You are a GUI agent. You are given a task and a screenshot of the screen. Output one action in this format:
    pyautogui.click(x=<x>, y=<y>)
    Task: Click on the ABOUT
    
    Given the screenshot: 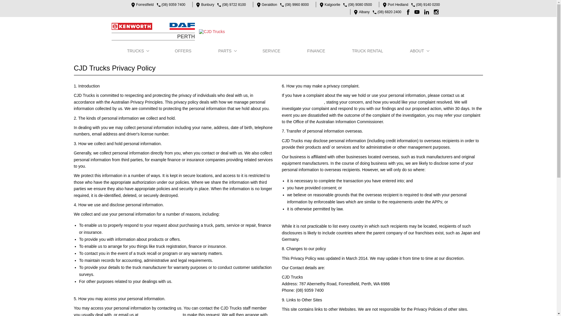 What is the action you would take?
    pyautogui.click(x=420, y=51)
    